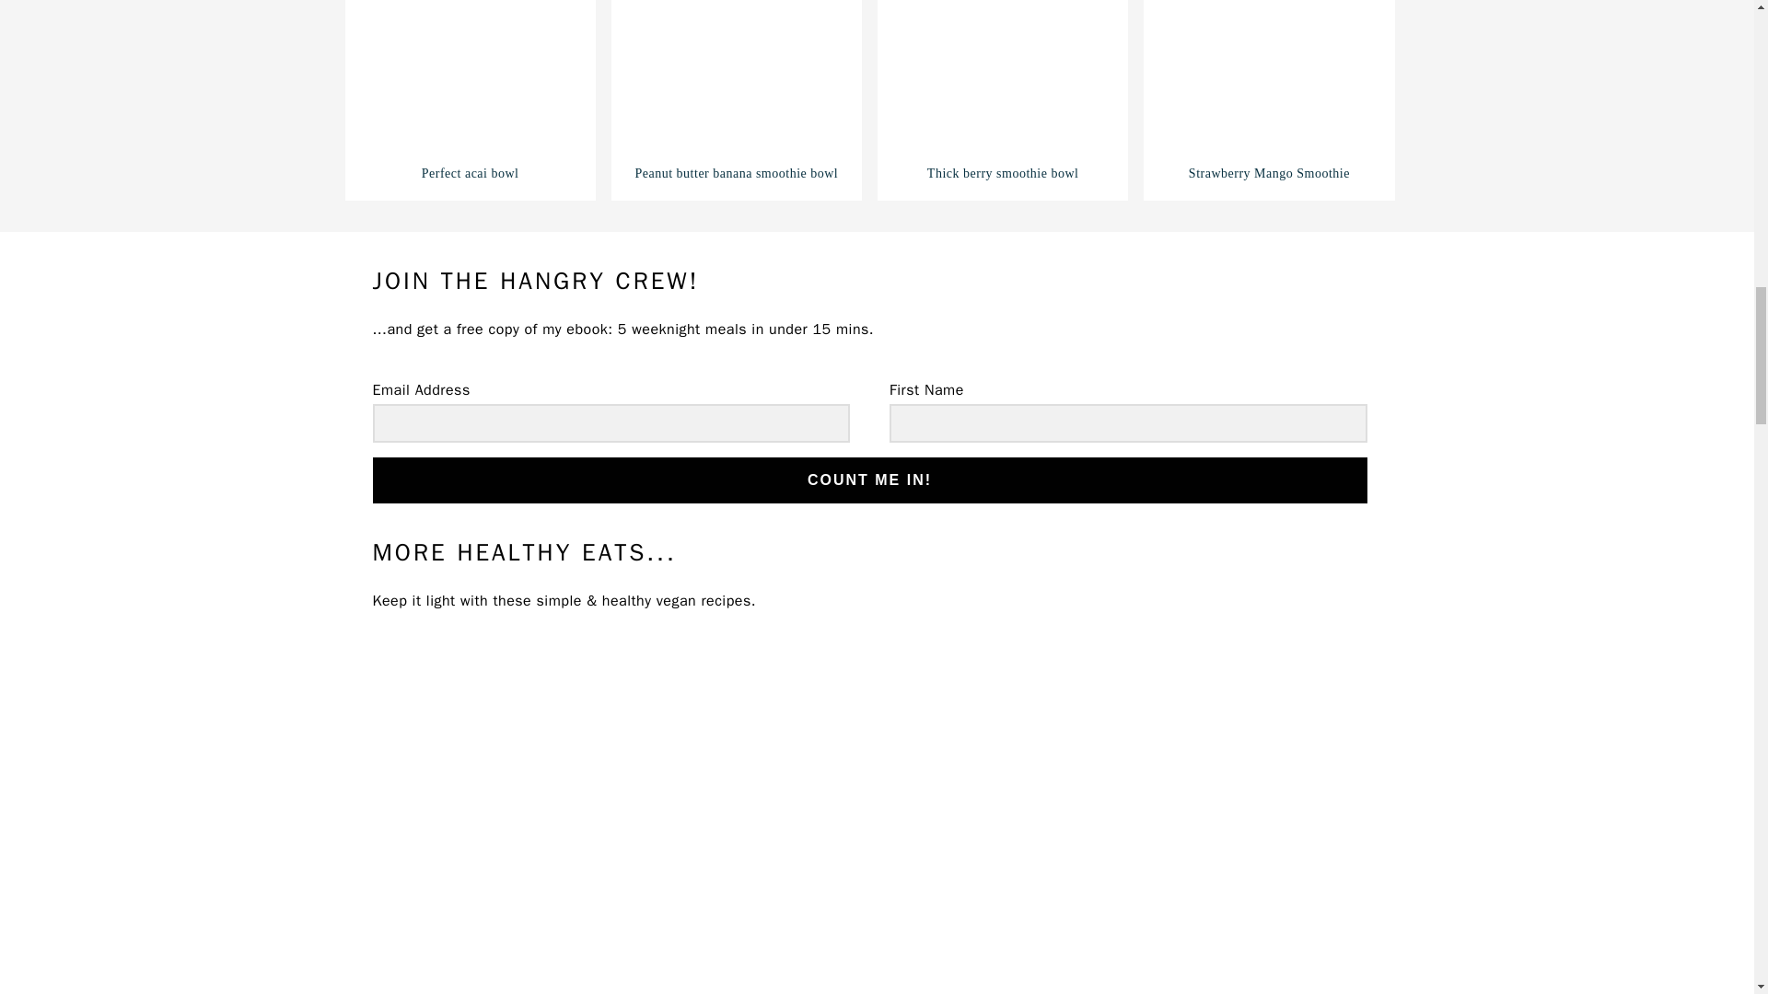  Describe the element at coordinates (869, 480) in the screenshot. I see `COUNT ME IN!` at that location.